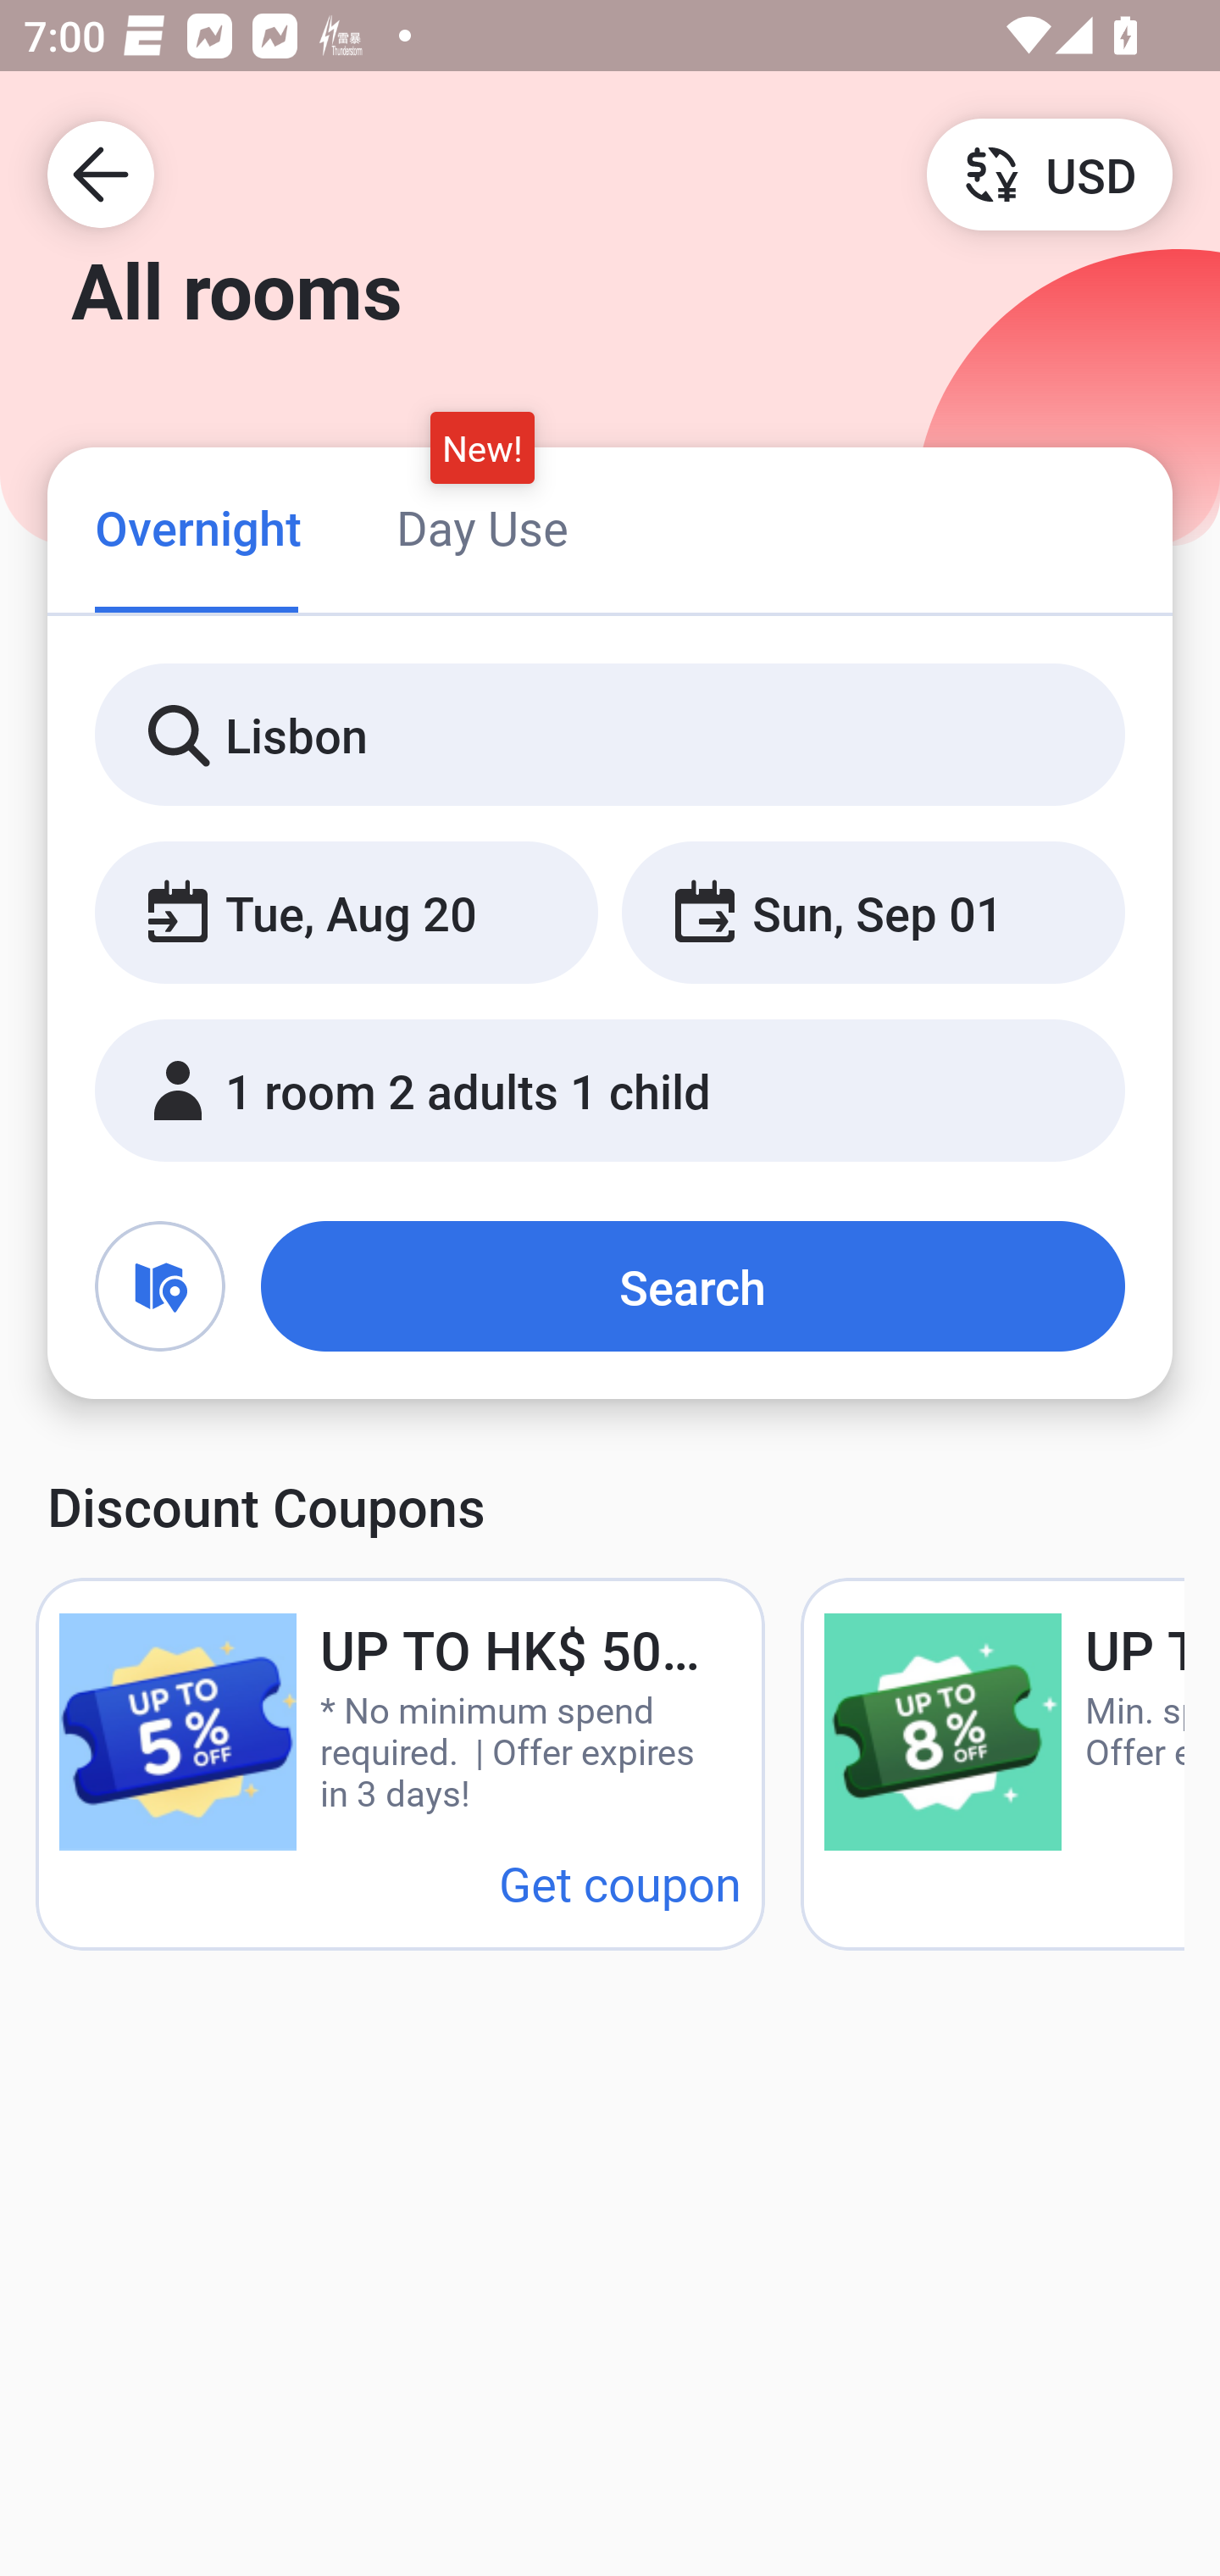 Image resolution: width=1220 pixels, height=2576 pixels. I want to click on Get coupon, so click(620, 1883).